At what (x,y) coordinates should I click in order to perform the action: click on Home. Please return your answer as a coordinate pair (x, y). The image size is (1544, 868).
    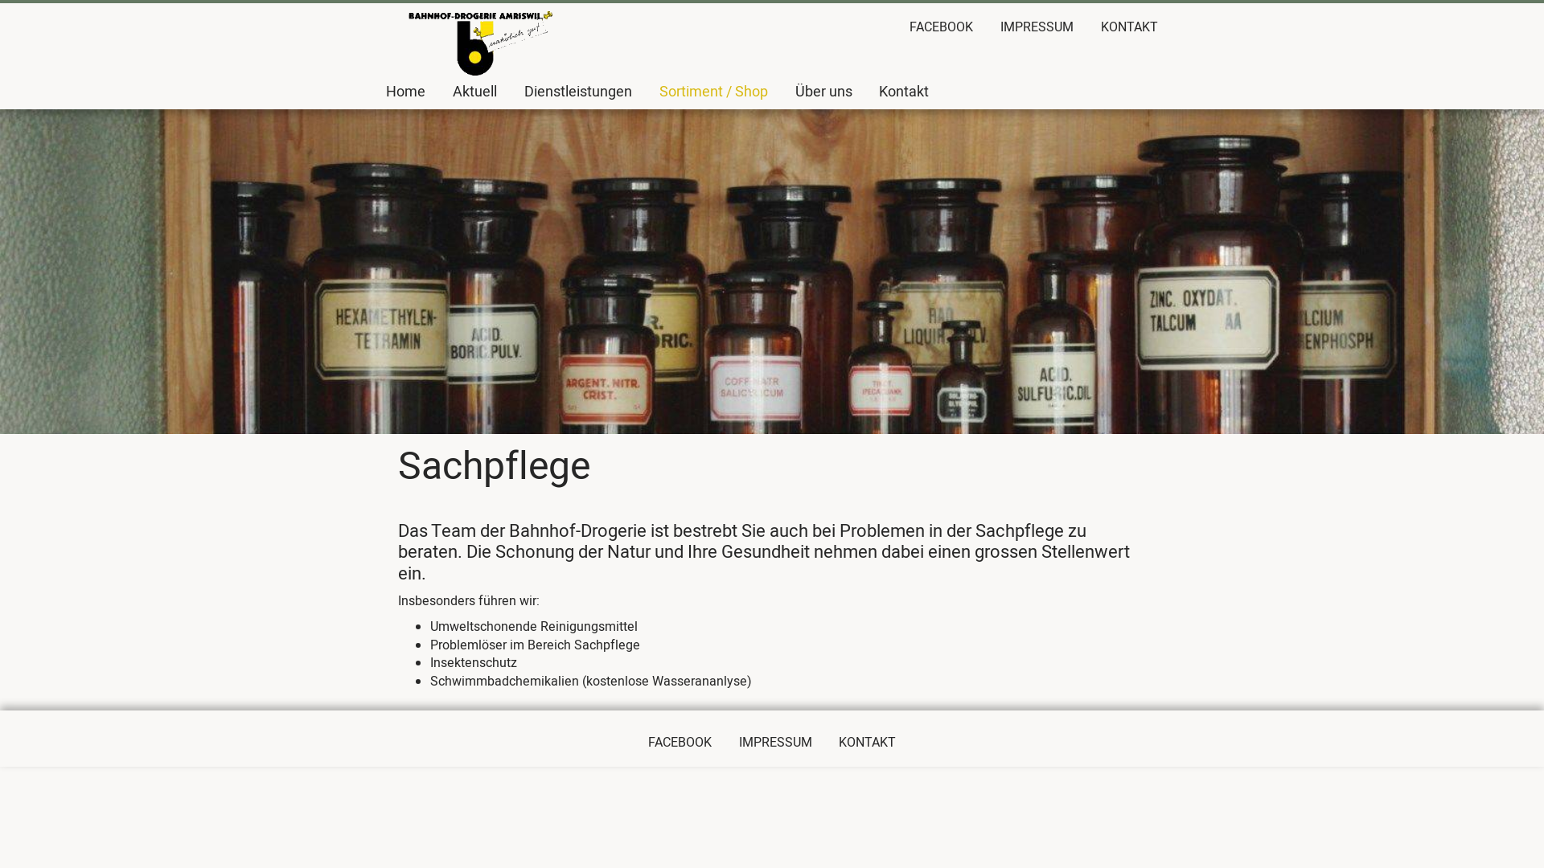
    Looking at the image, I should click on (405, 92).